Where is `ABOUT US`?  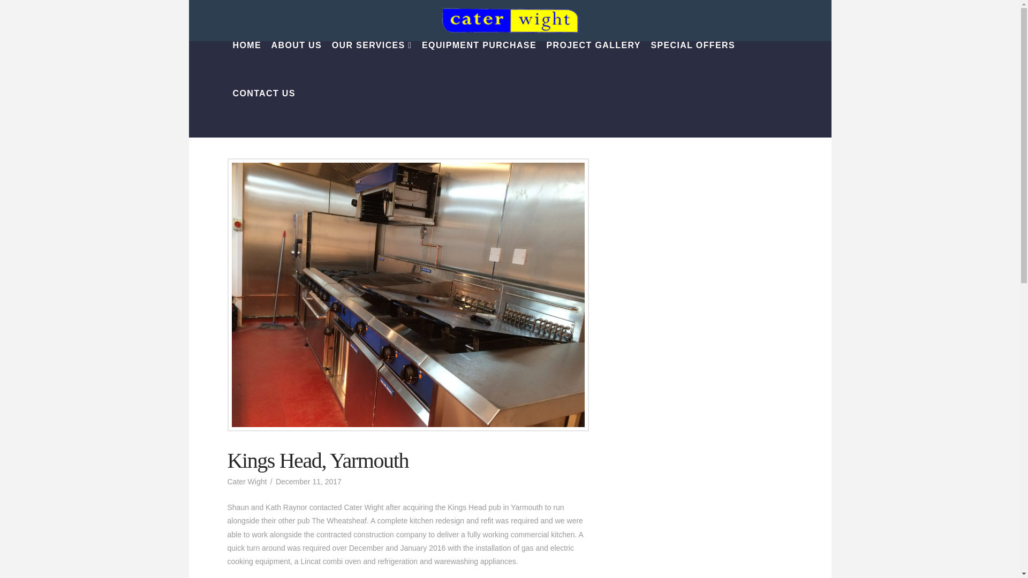 ABOUT US is located at coordinates (297, 65).